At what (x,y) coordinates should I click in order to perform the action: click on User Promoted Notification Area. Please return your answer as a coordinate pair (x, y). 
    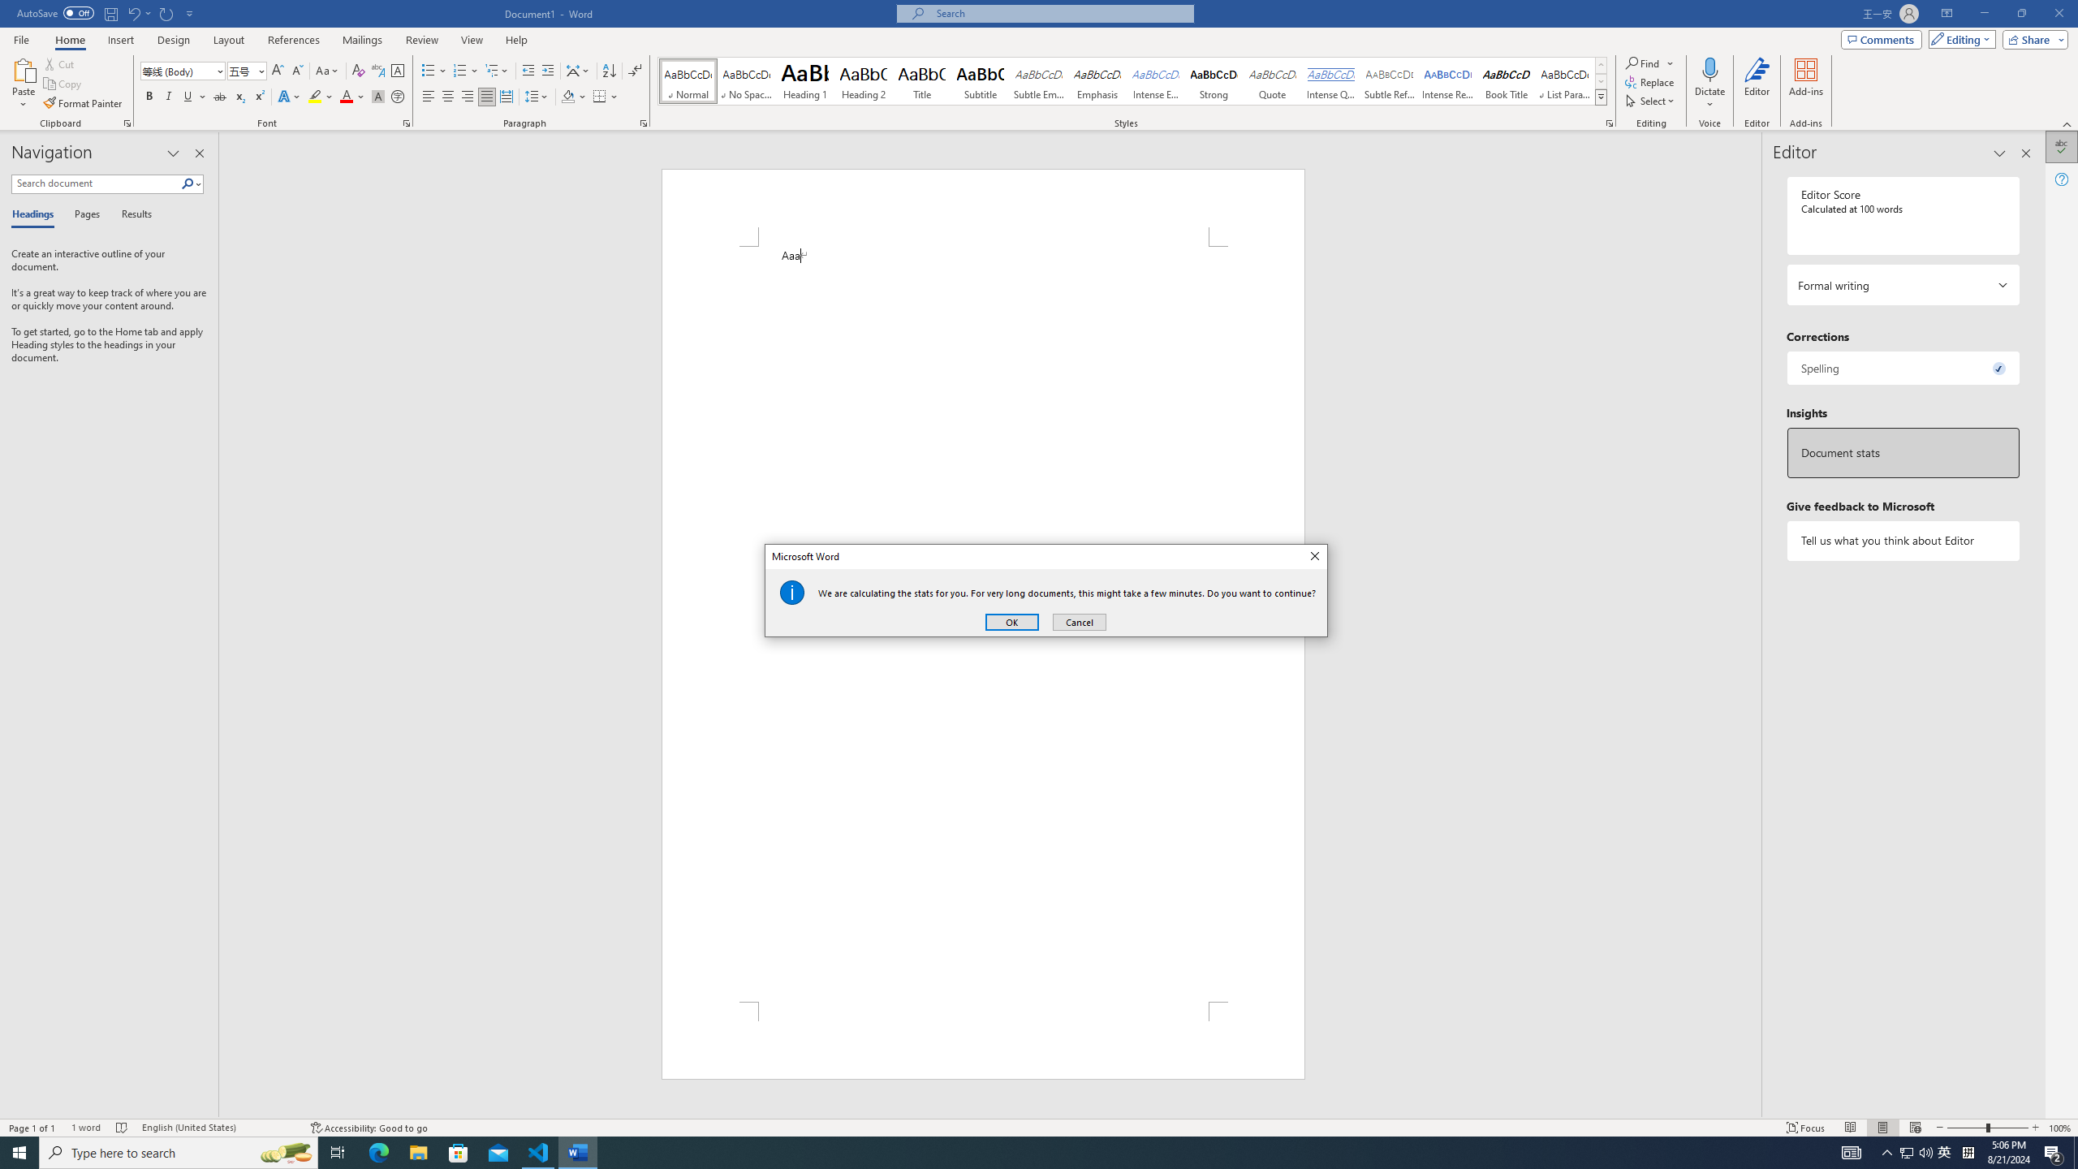
    Looking at the image, I should click on (1080, 622).